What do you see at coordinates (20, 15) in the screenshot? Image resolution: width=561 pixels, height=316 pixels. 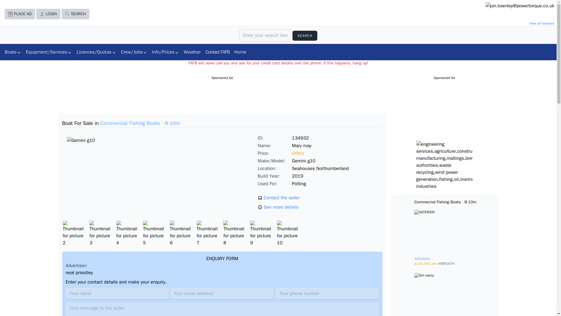 I see `PLACE AD` at bounding box center [20, 15].